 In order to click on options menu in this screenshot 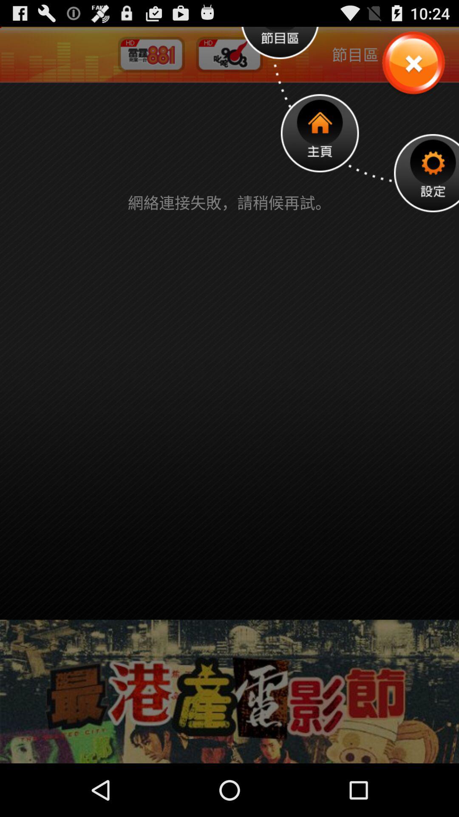, I will do `click(427, 173)`.